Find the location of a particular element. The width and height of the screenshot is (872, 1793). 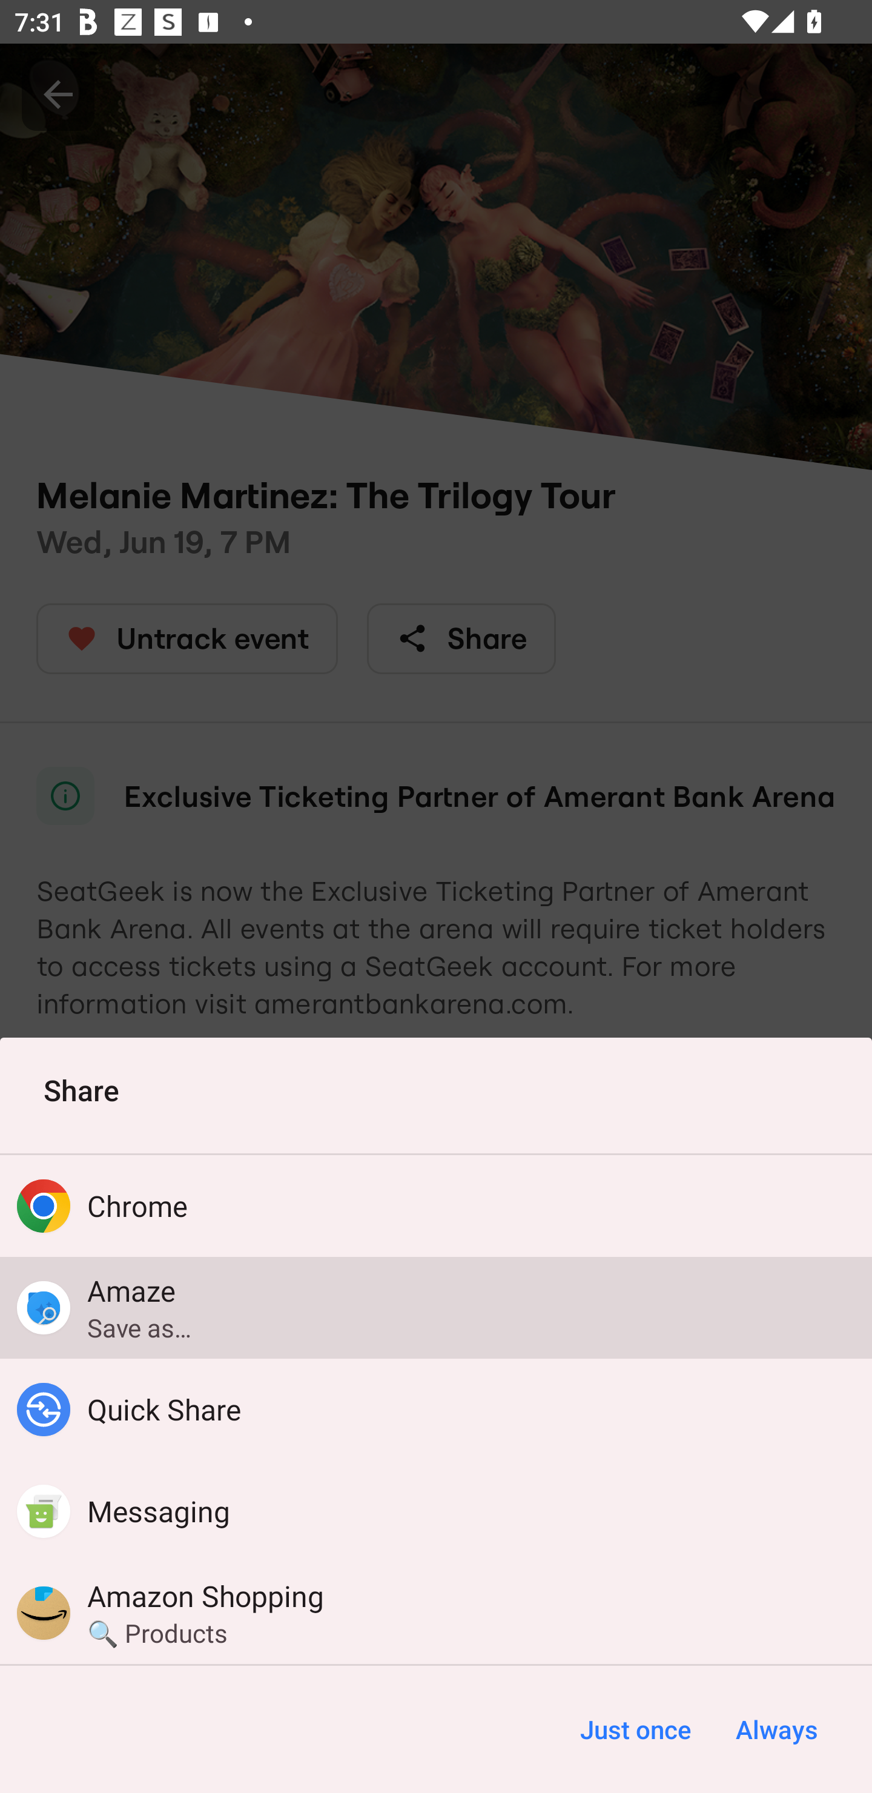

Quick Share is located at coordinates (436, 1410).